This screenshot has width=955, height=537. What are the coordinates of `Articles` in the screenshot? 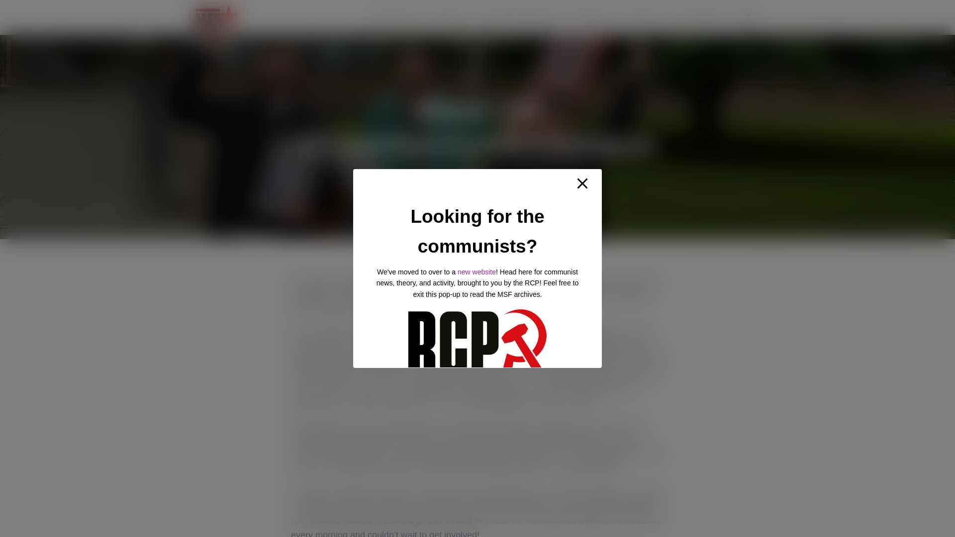 It's located at (451, 17).